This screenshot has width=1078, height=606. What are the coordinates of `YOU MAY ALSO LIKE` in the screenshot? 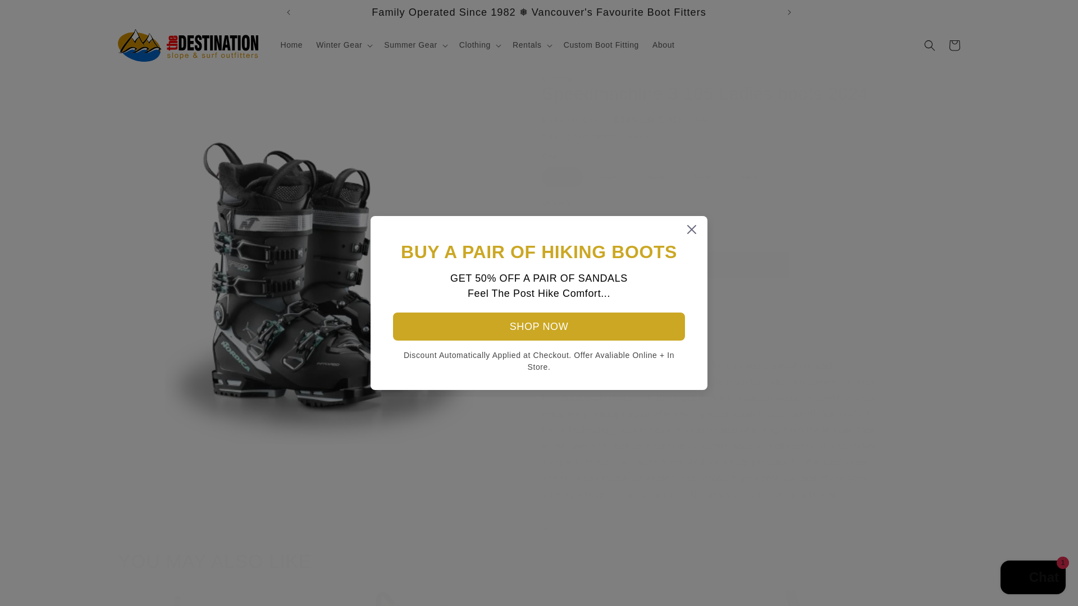 It's located at (539, 578).